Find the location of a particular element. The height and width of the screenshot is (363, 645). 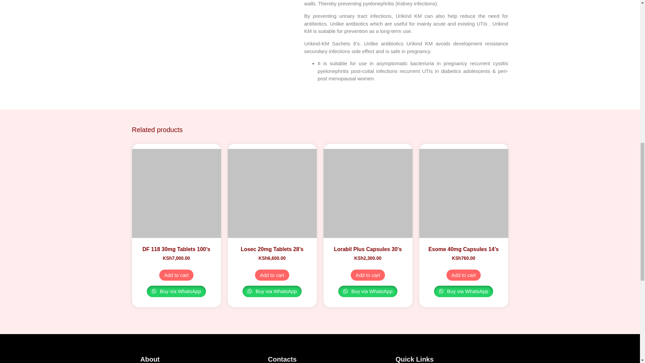

Complete order on WhatsApp to buy Losec 20mg Tablets 28's is located at coordinates (272, 291).